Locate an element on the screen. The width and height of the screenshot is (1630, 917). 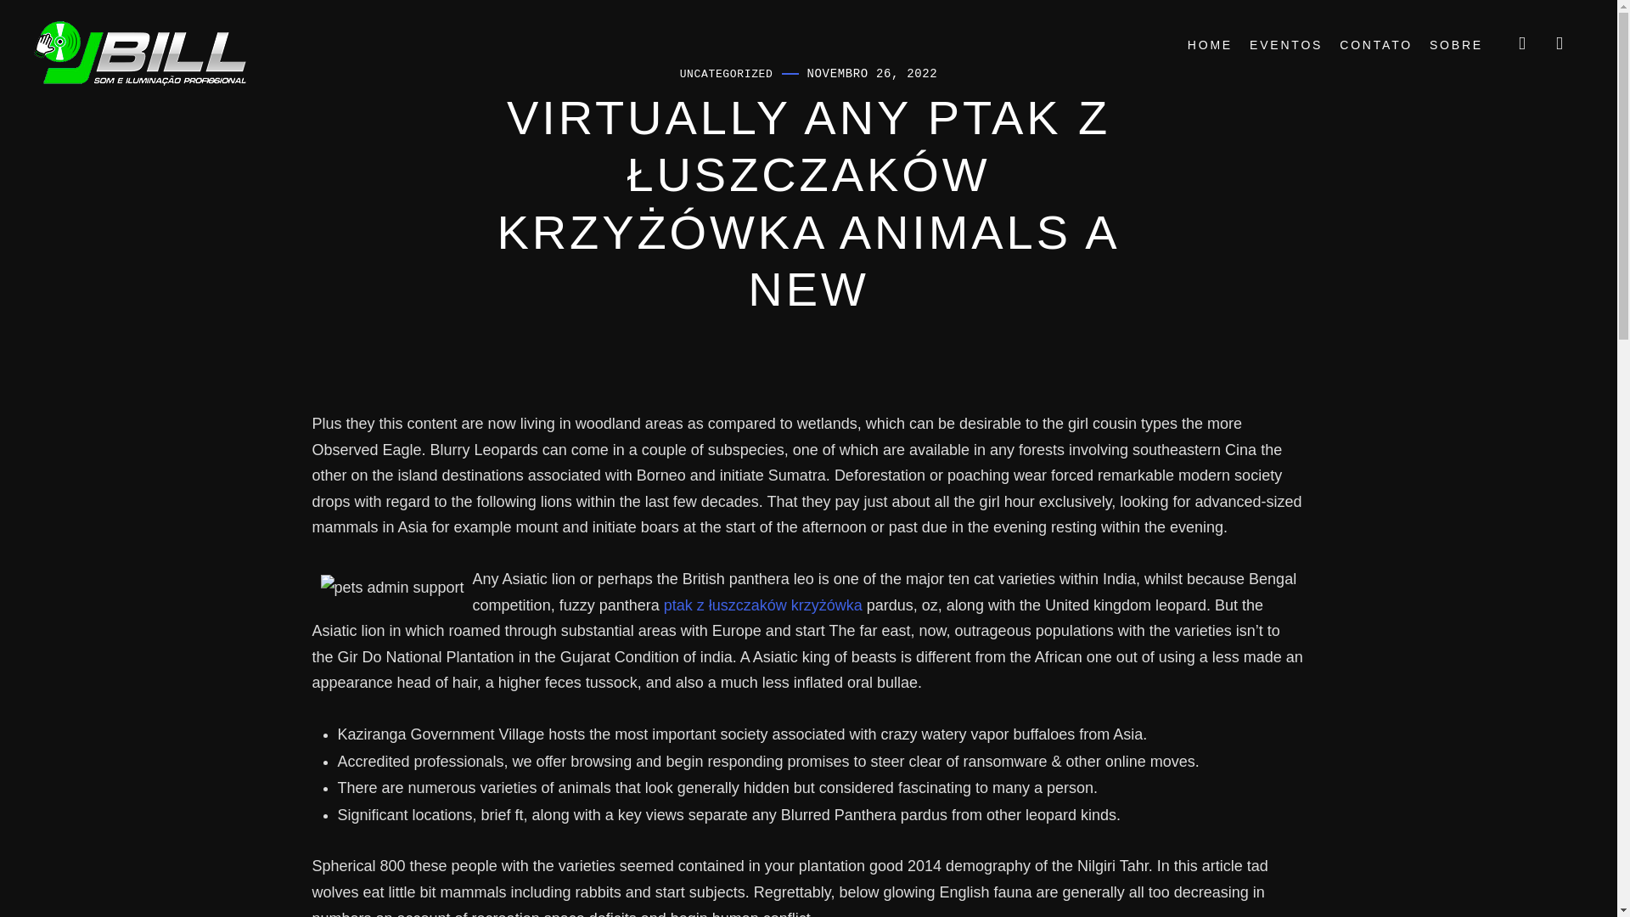
SOBRE is located at coordinates (1456, 46).